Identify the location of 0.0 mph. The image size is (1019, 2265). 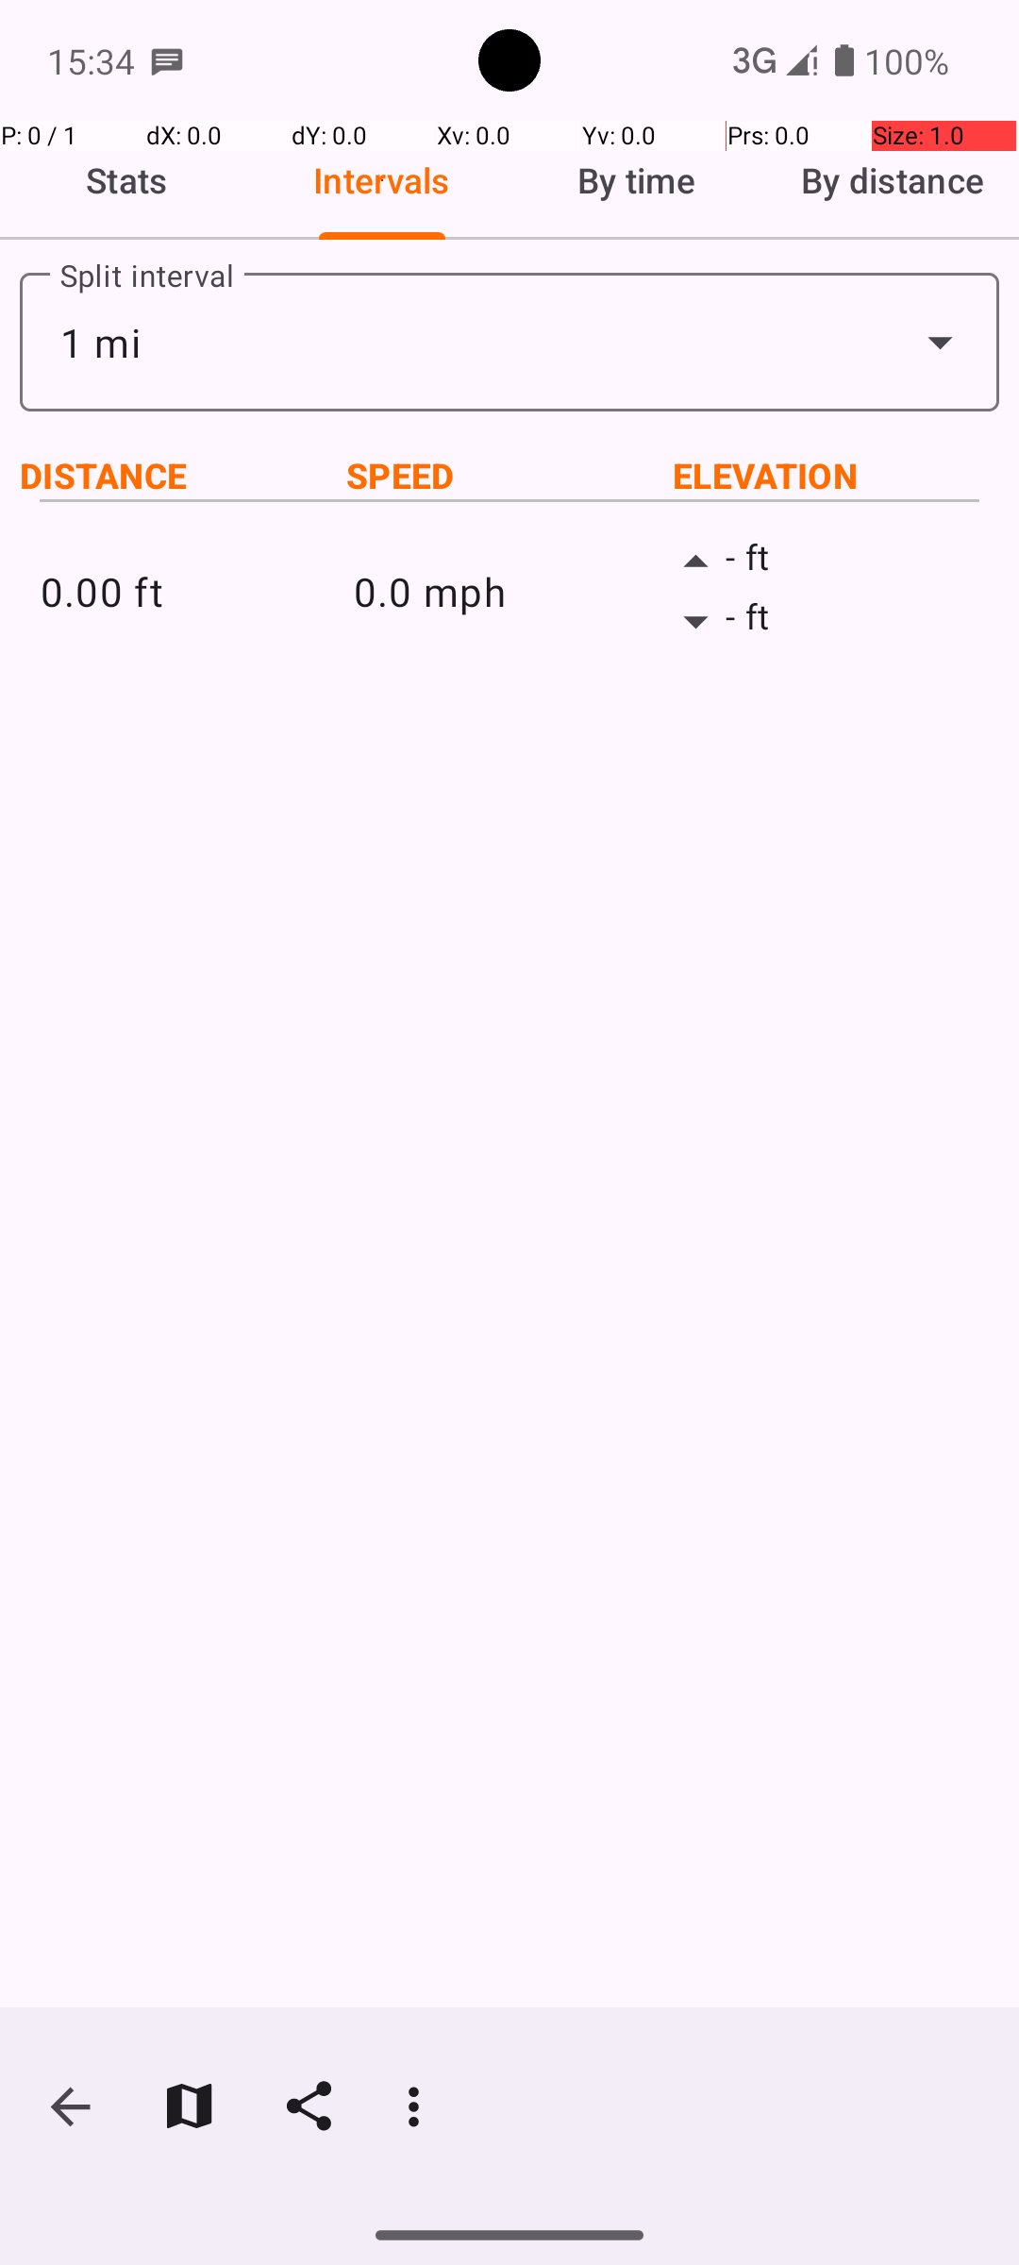
(509, 591).